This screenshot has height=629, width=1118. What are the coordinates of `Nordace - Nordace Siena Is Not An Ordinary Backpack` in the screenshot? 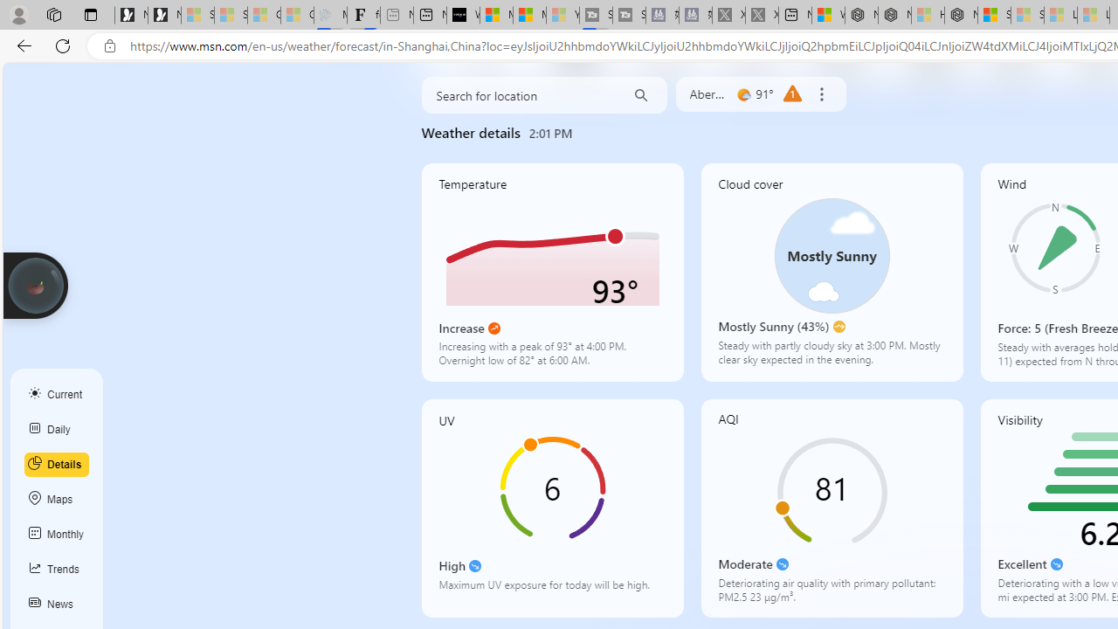 It's located at (961, 16).